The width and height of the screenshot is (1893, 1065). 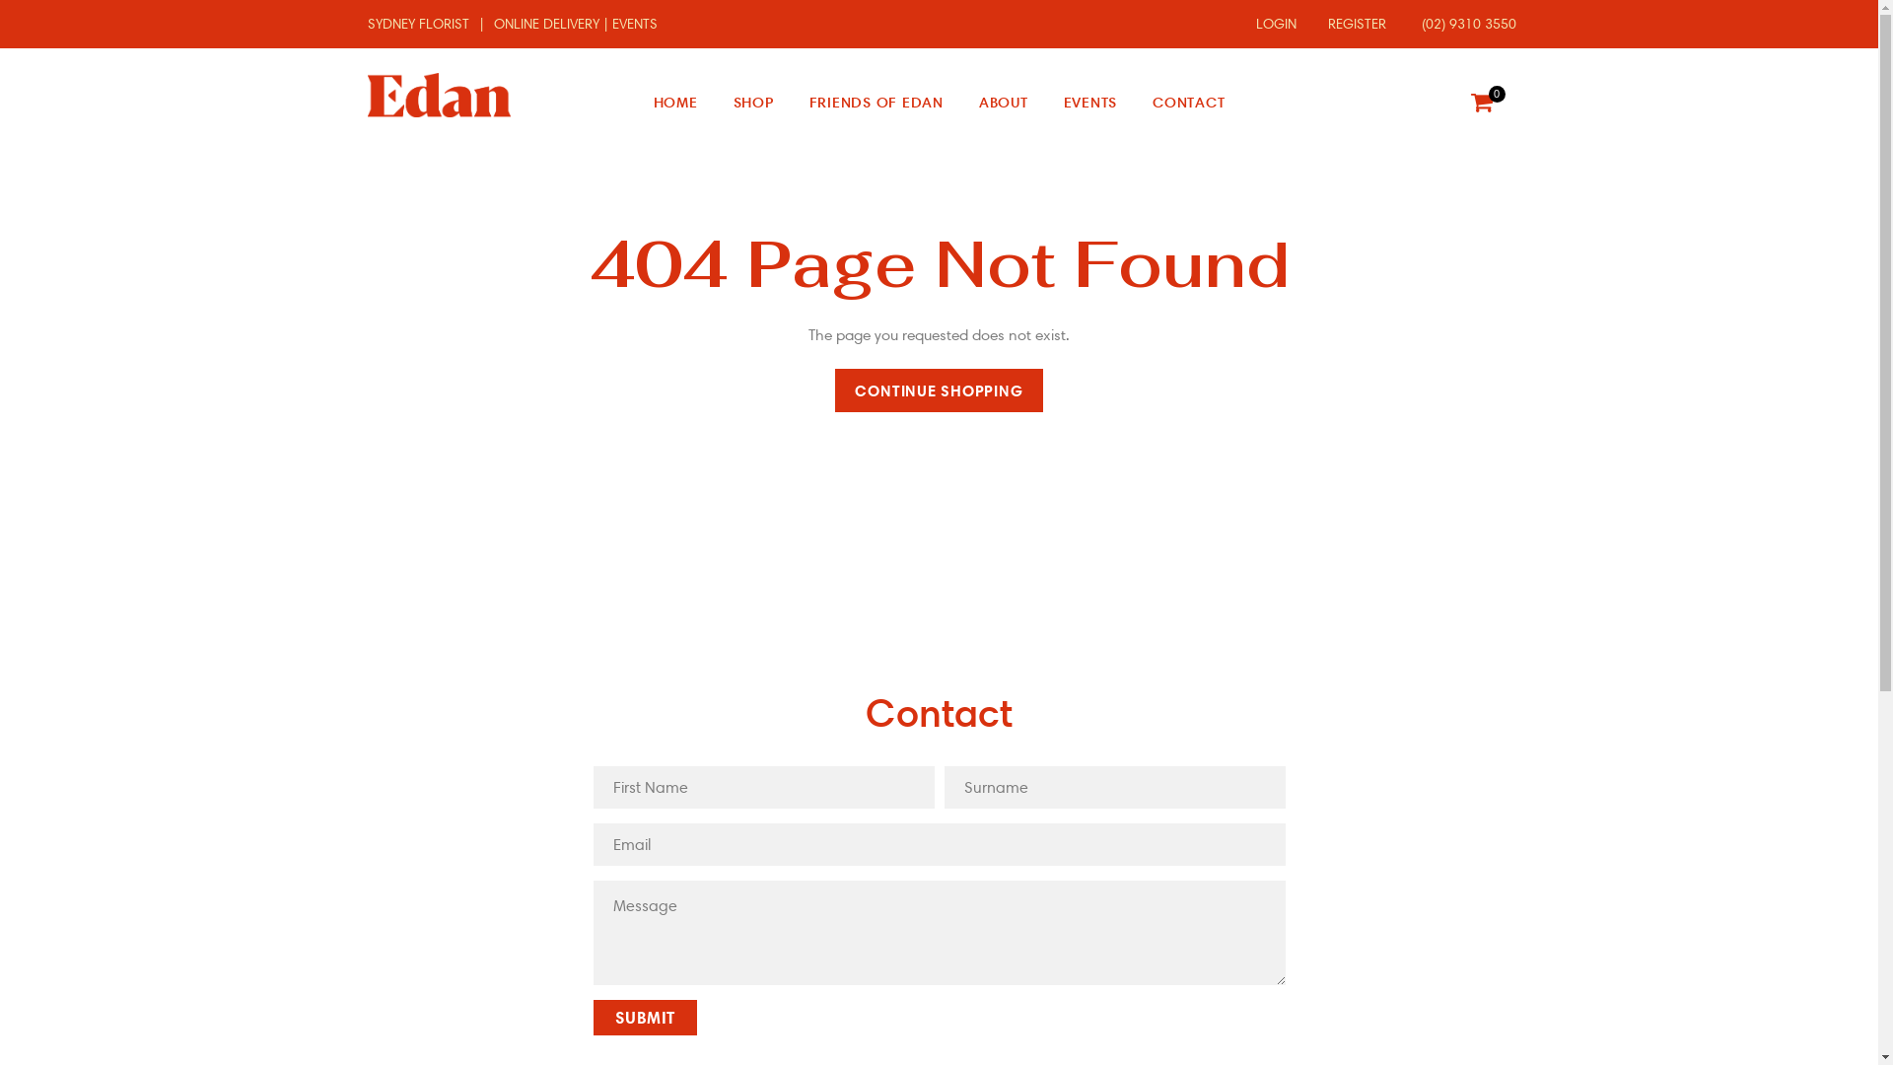 What do you see at coordinates (1270, 24) in the screenshot?
I see `LOGIN` at bounding box center [1270, 24].